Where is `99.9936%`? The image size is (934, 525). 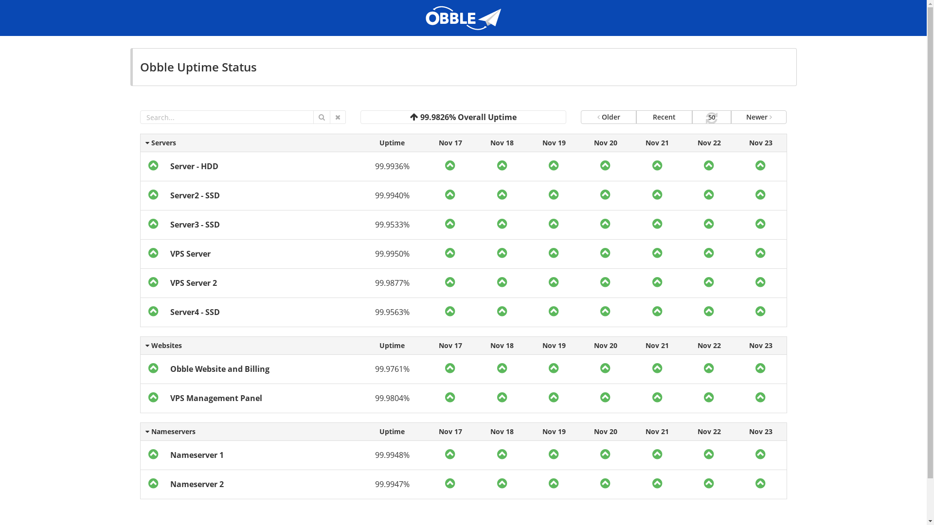
99.9936% is located at coordinates (392, 166).